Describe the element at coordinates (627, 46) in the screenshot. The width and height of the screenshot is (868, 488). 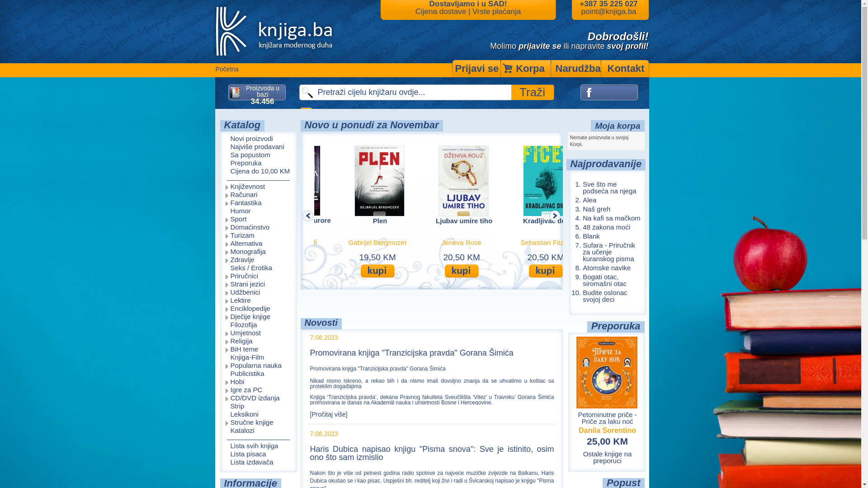
I see `svoj profil!` at that location.